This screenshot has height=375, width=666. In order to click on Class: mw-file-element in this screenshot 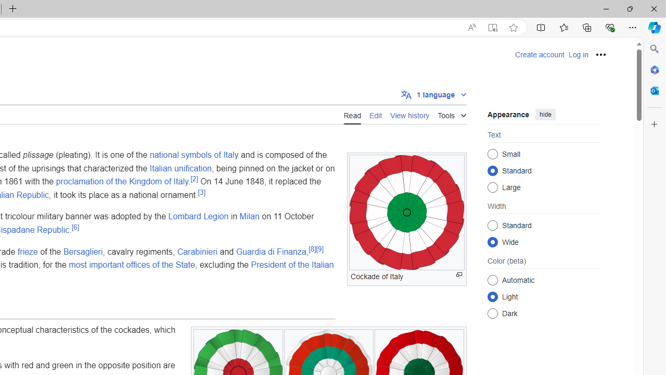, I will do `click(407, 213)`.